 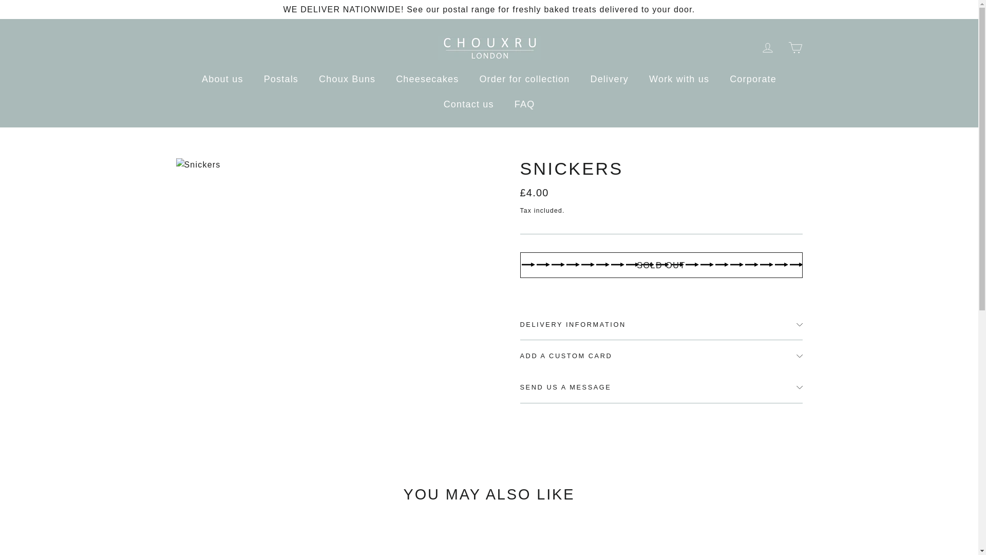 What do you see at coordinates (222, 79) in the screenshot?
I see `About us` at bounding box center [222, 79].